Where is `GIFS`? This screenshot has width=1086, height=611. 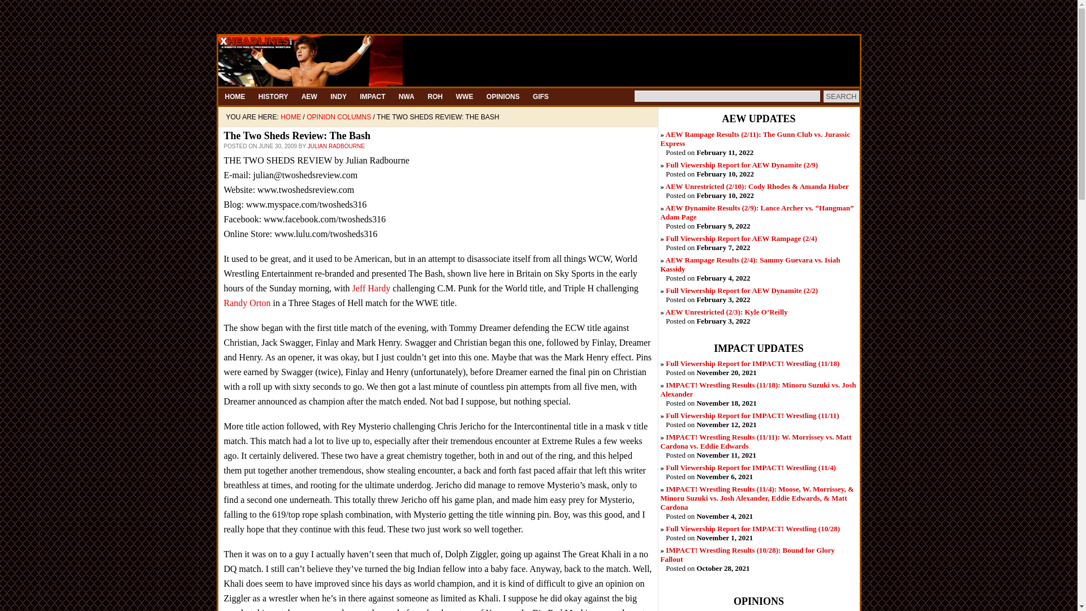 GIFS is located at coordinates (540, 96).